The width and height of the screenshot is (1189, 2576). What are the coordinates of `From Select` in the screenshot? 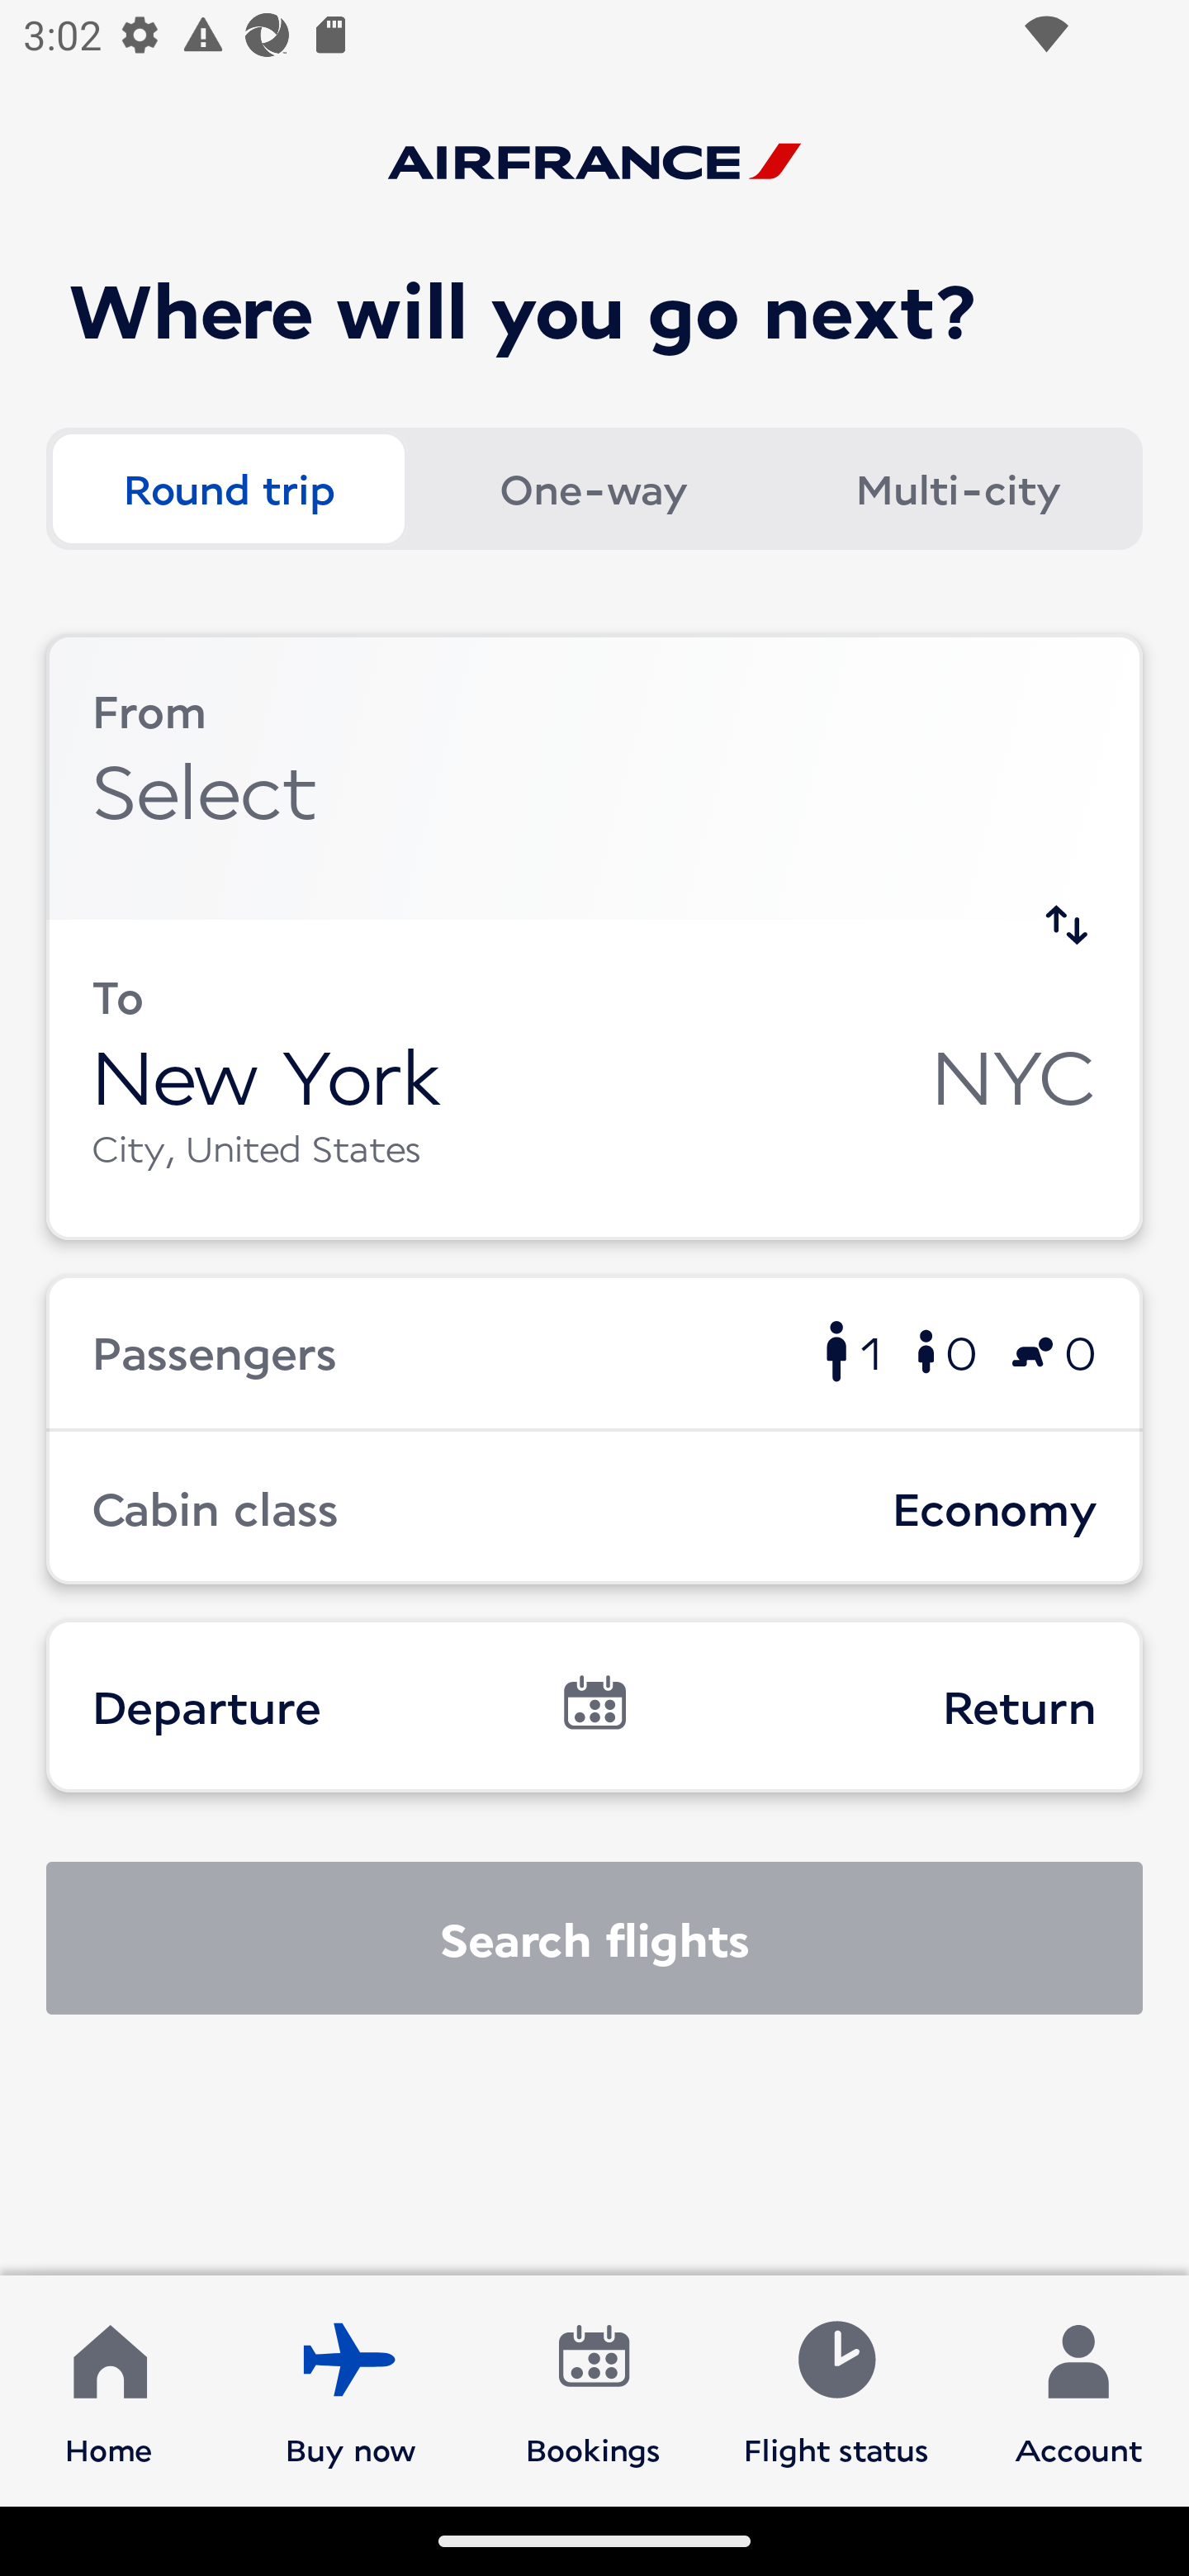 It's located at (594, 776).